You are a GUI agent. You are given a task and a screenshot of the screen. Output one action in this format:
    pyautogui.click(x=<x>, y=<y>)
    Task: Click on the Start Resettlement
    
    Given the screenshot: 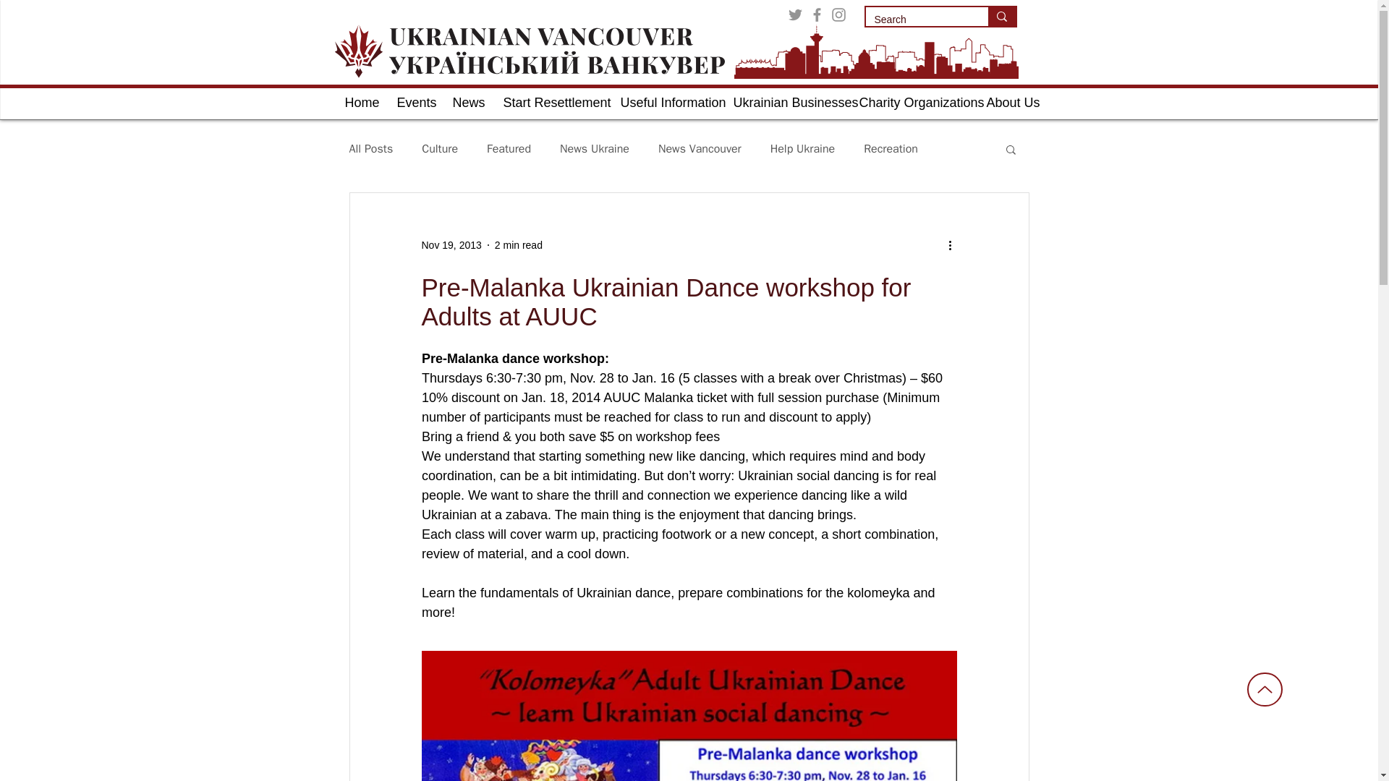 What is the action you would take?
    pyautogui.click(x=550, y=103)
    